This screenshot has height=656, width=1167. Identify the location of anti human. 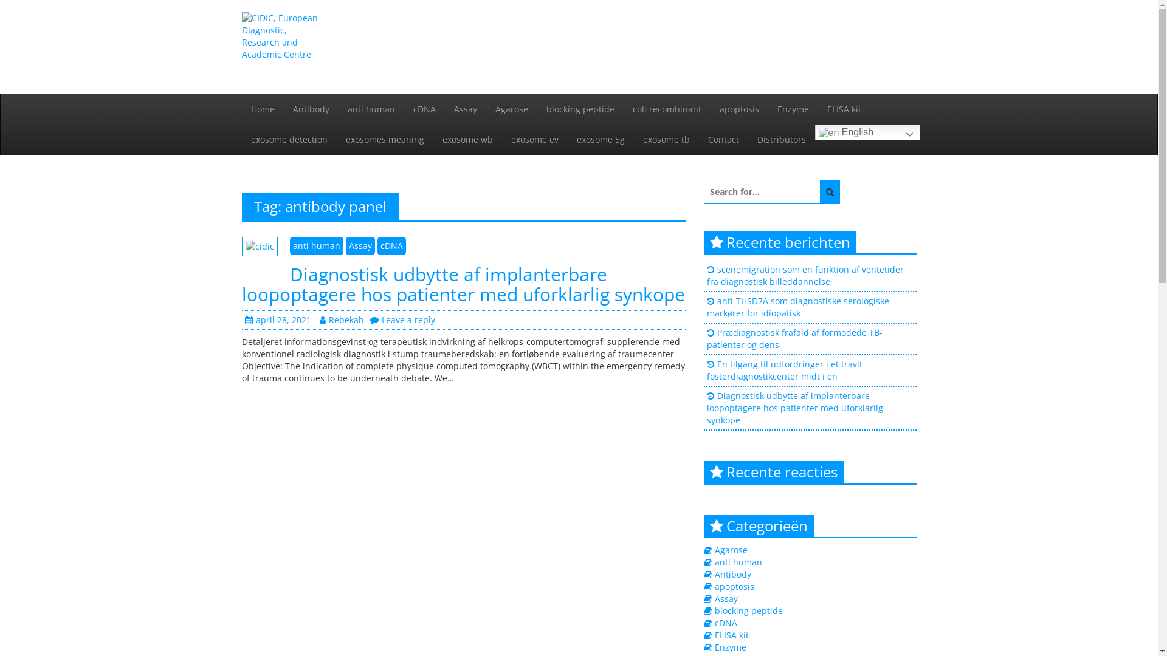
(316, 246).